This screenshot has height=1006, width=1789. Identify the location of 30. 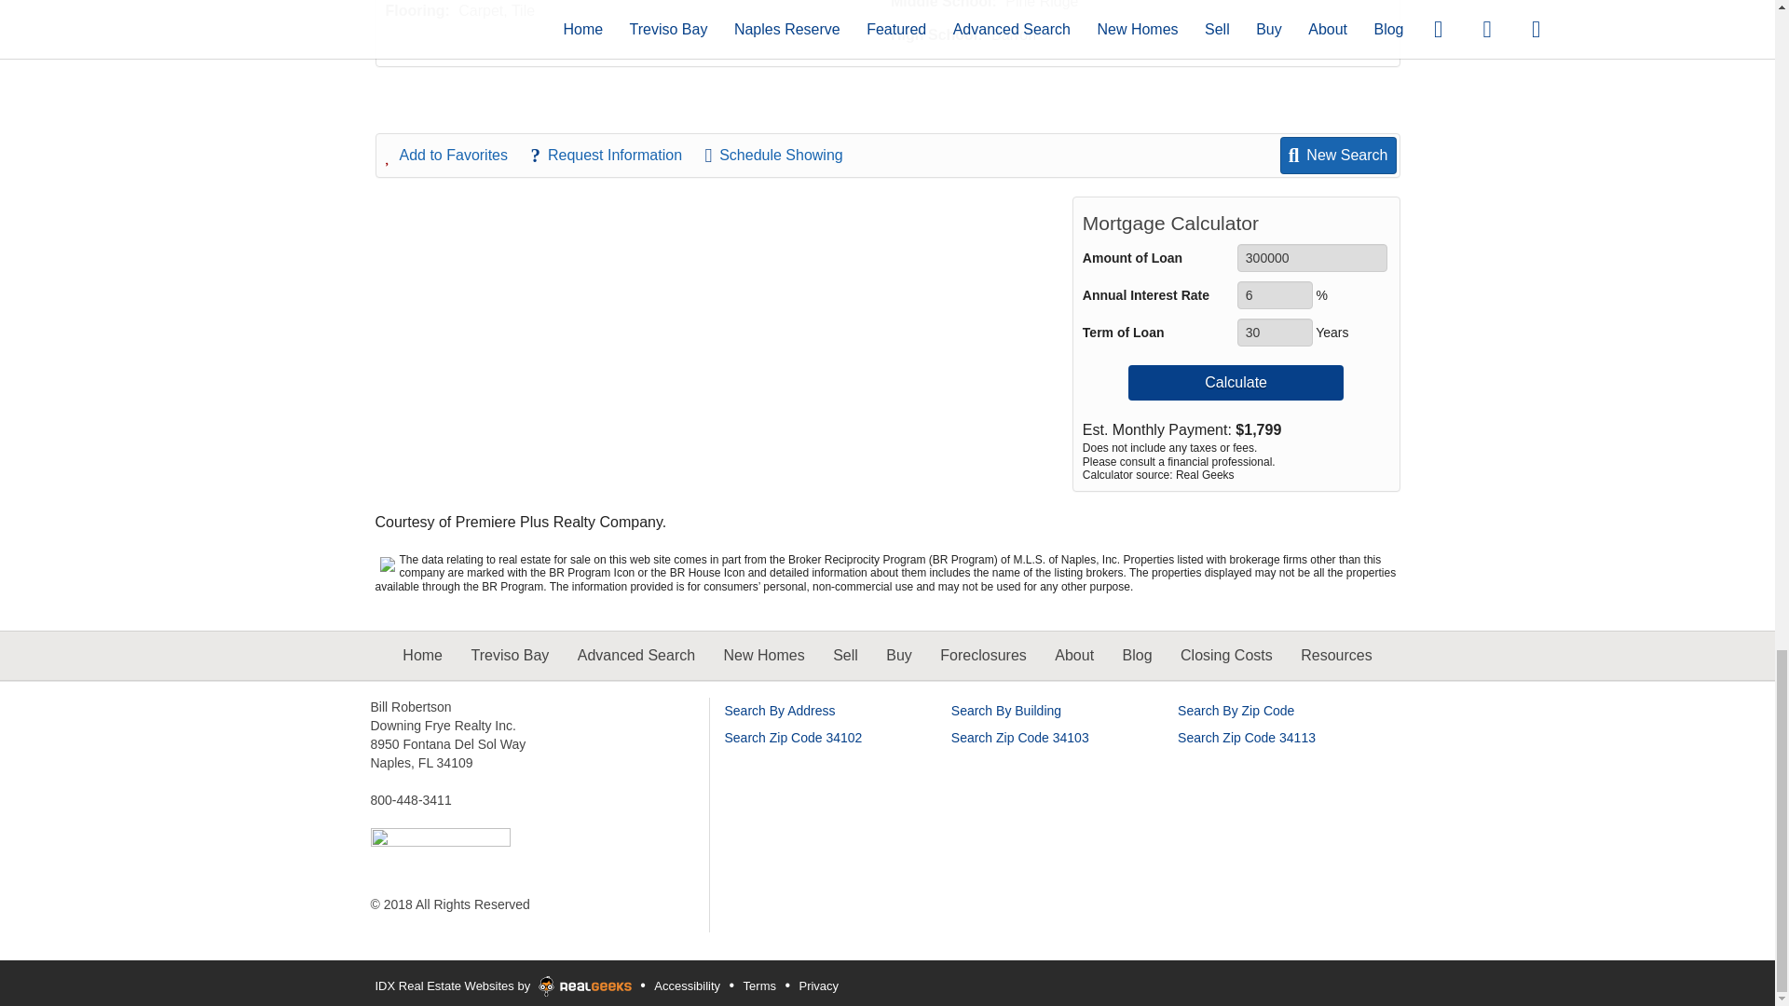
(1275, 332).